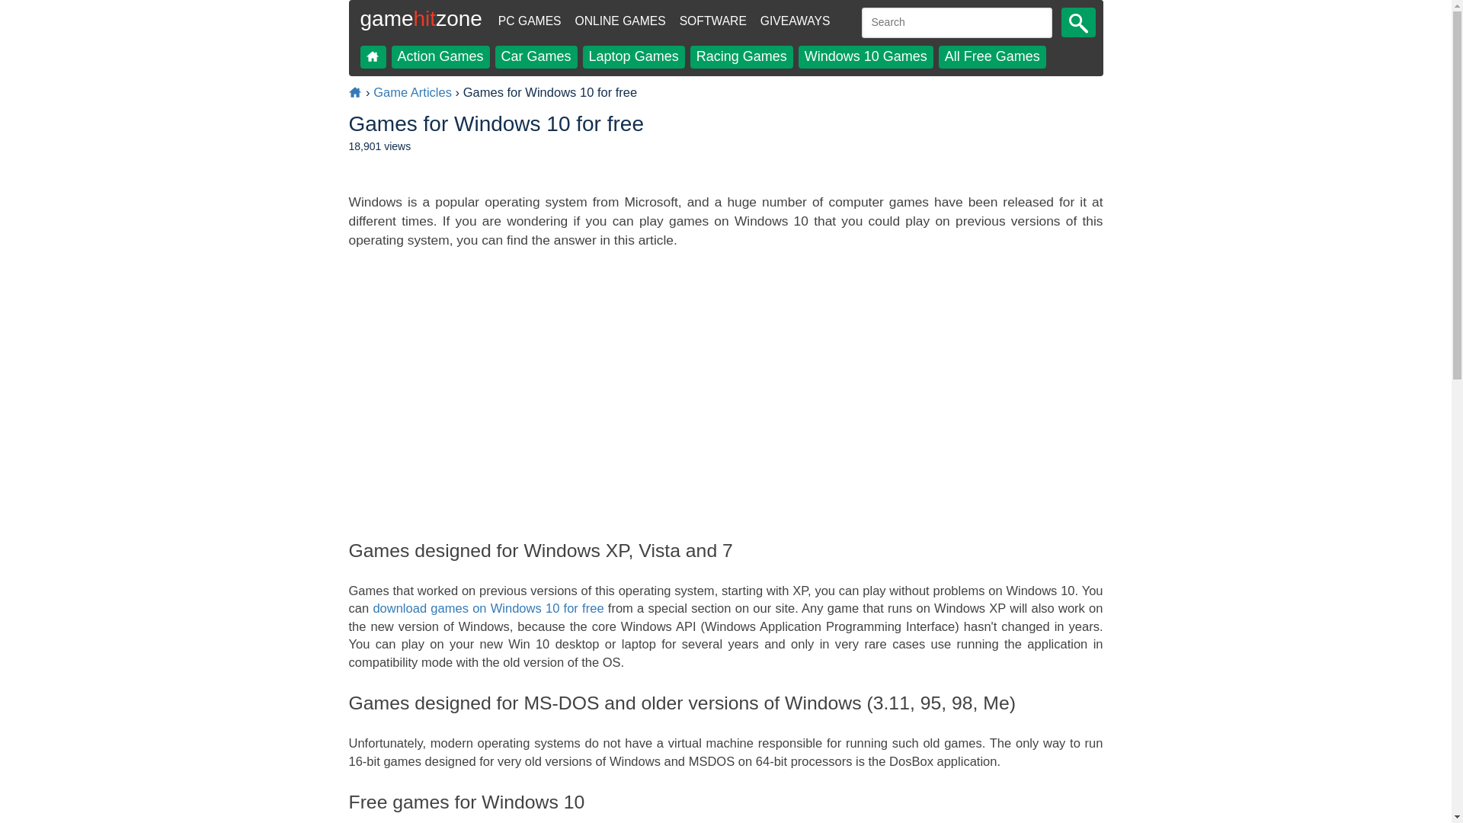  Describe the element at coordinates (536, 56) in the screenshot. I see `Car Games` at that location.